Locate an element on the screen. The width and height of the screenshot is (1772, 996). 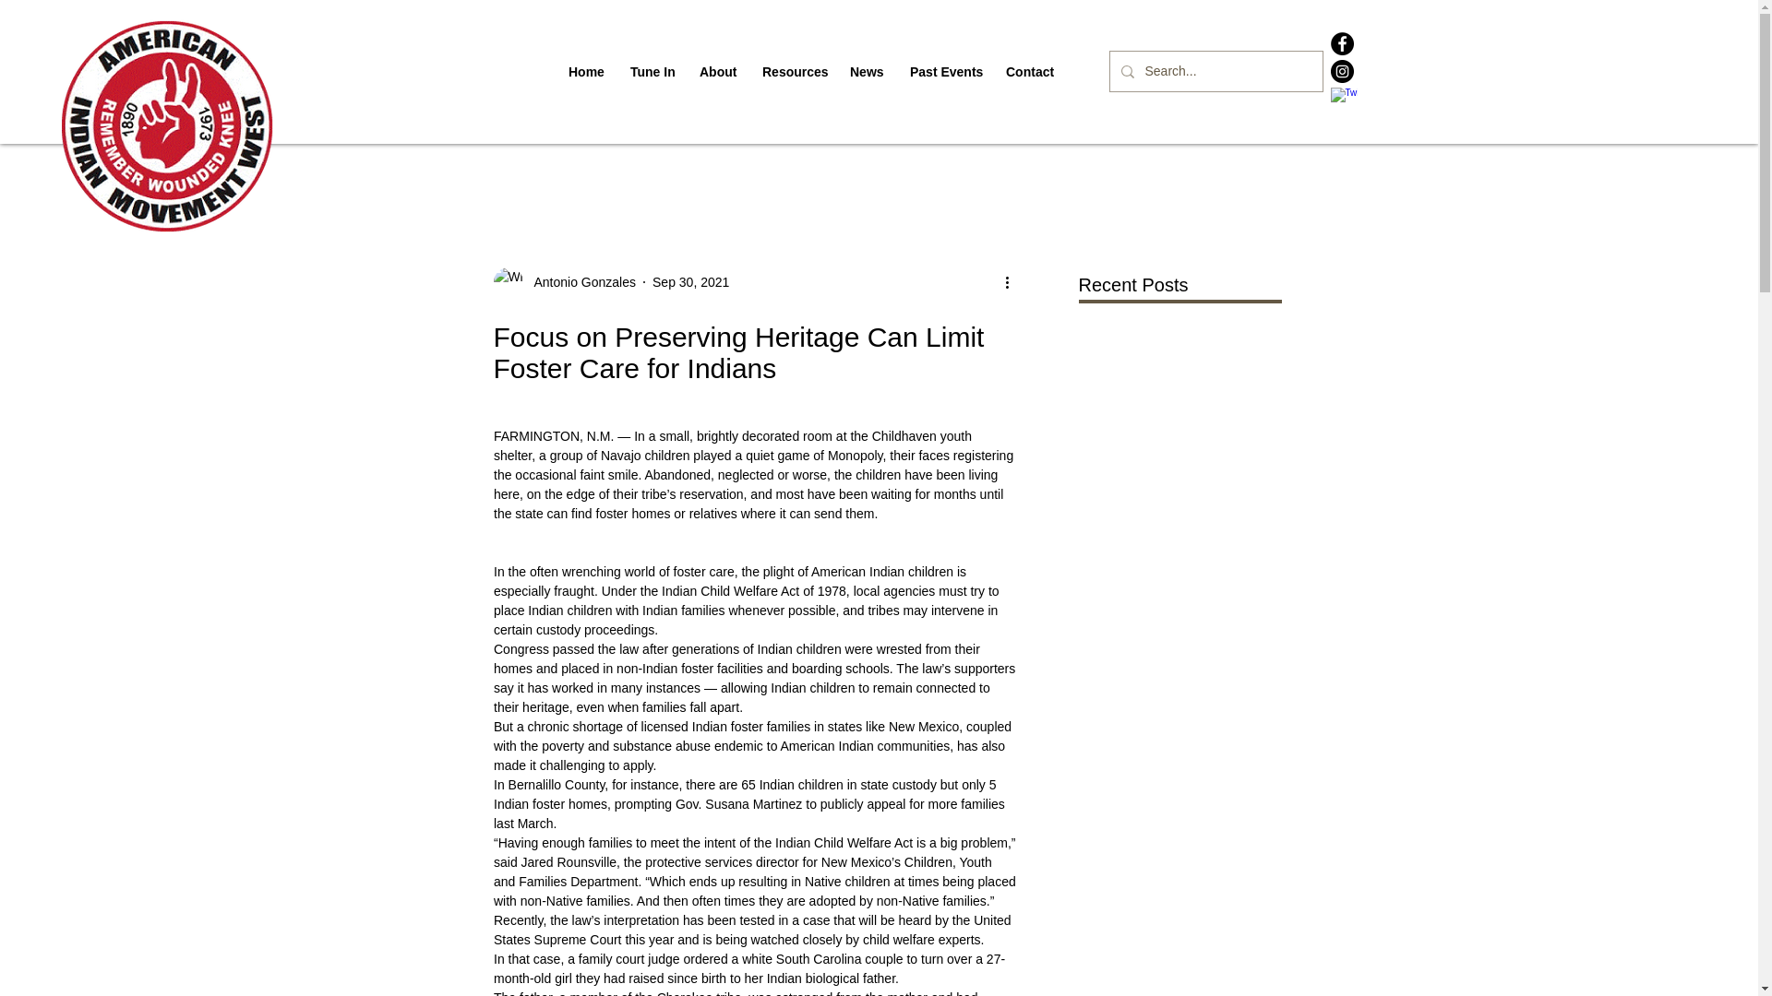
News is located at coordinates (866, 72).